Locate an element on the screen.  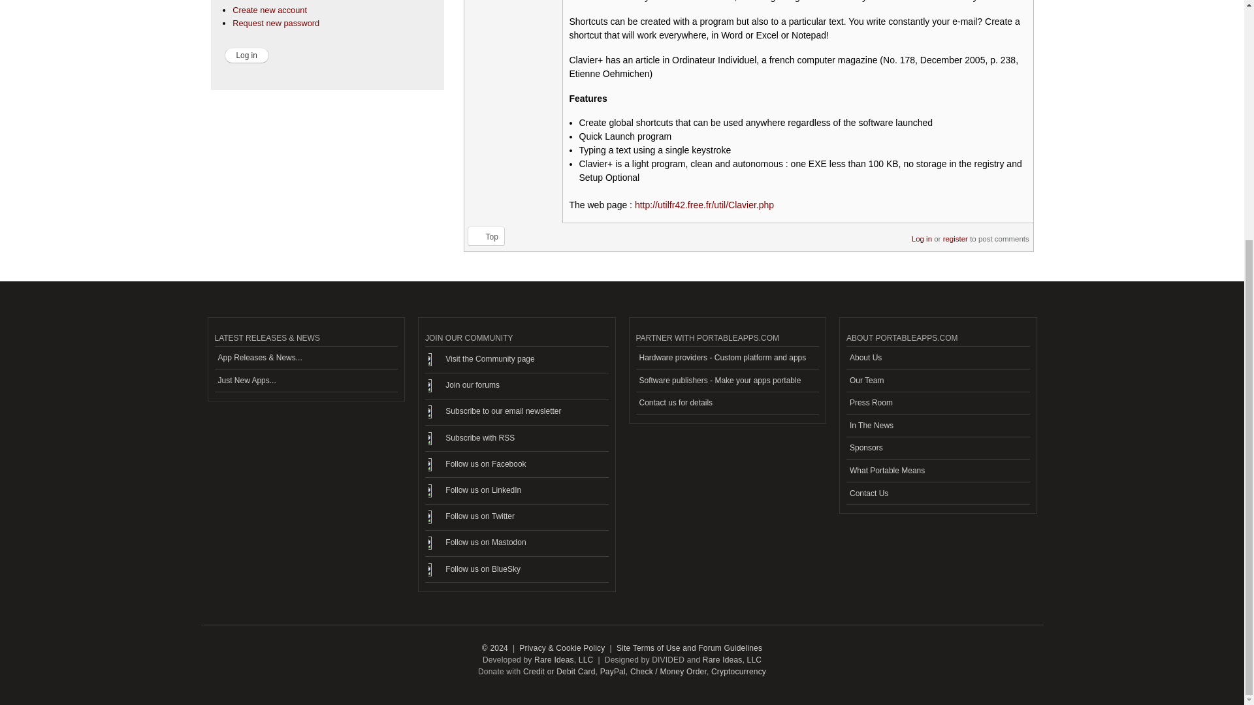
Log in is located at coordinates (247, 55).